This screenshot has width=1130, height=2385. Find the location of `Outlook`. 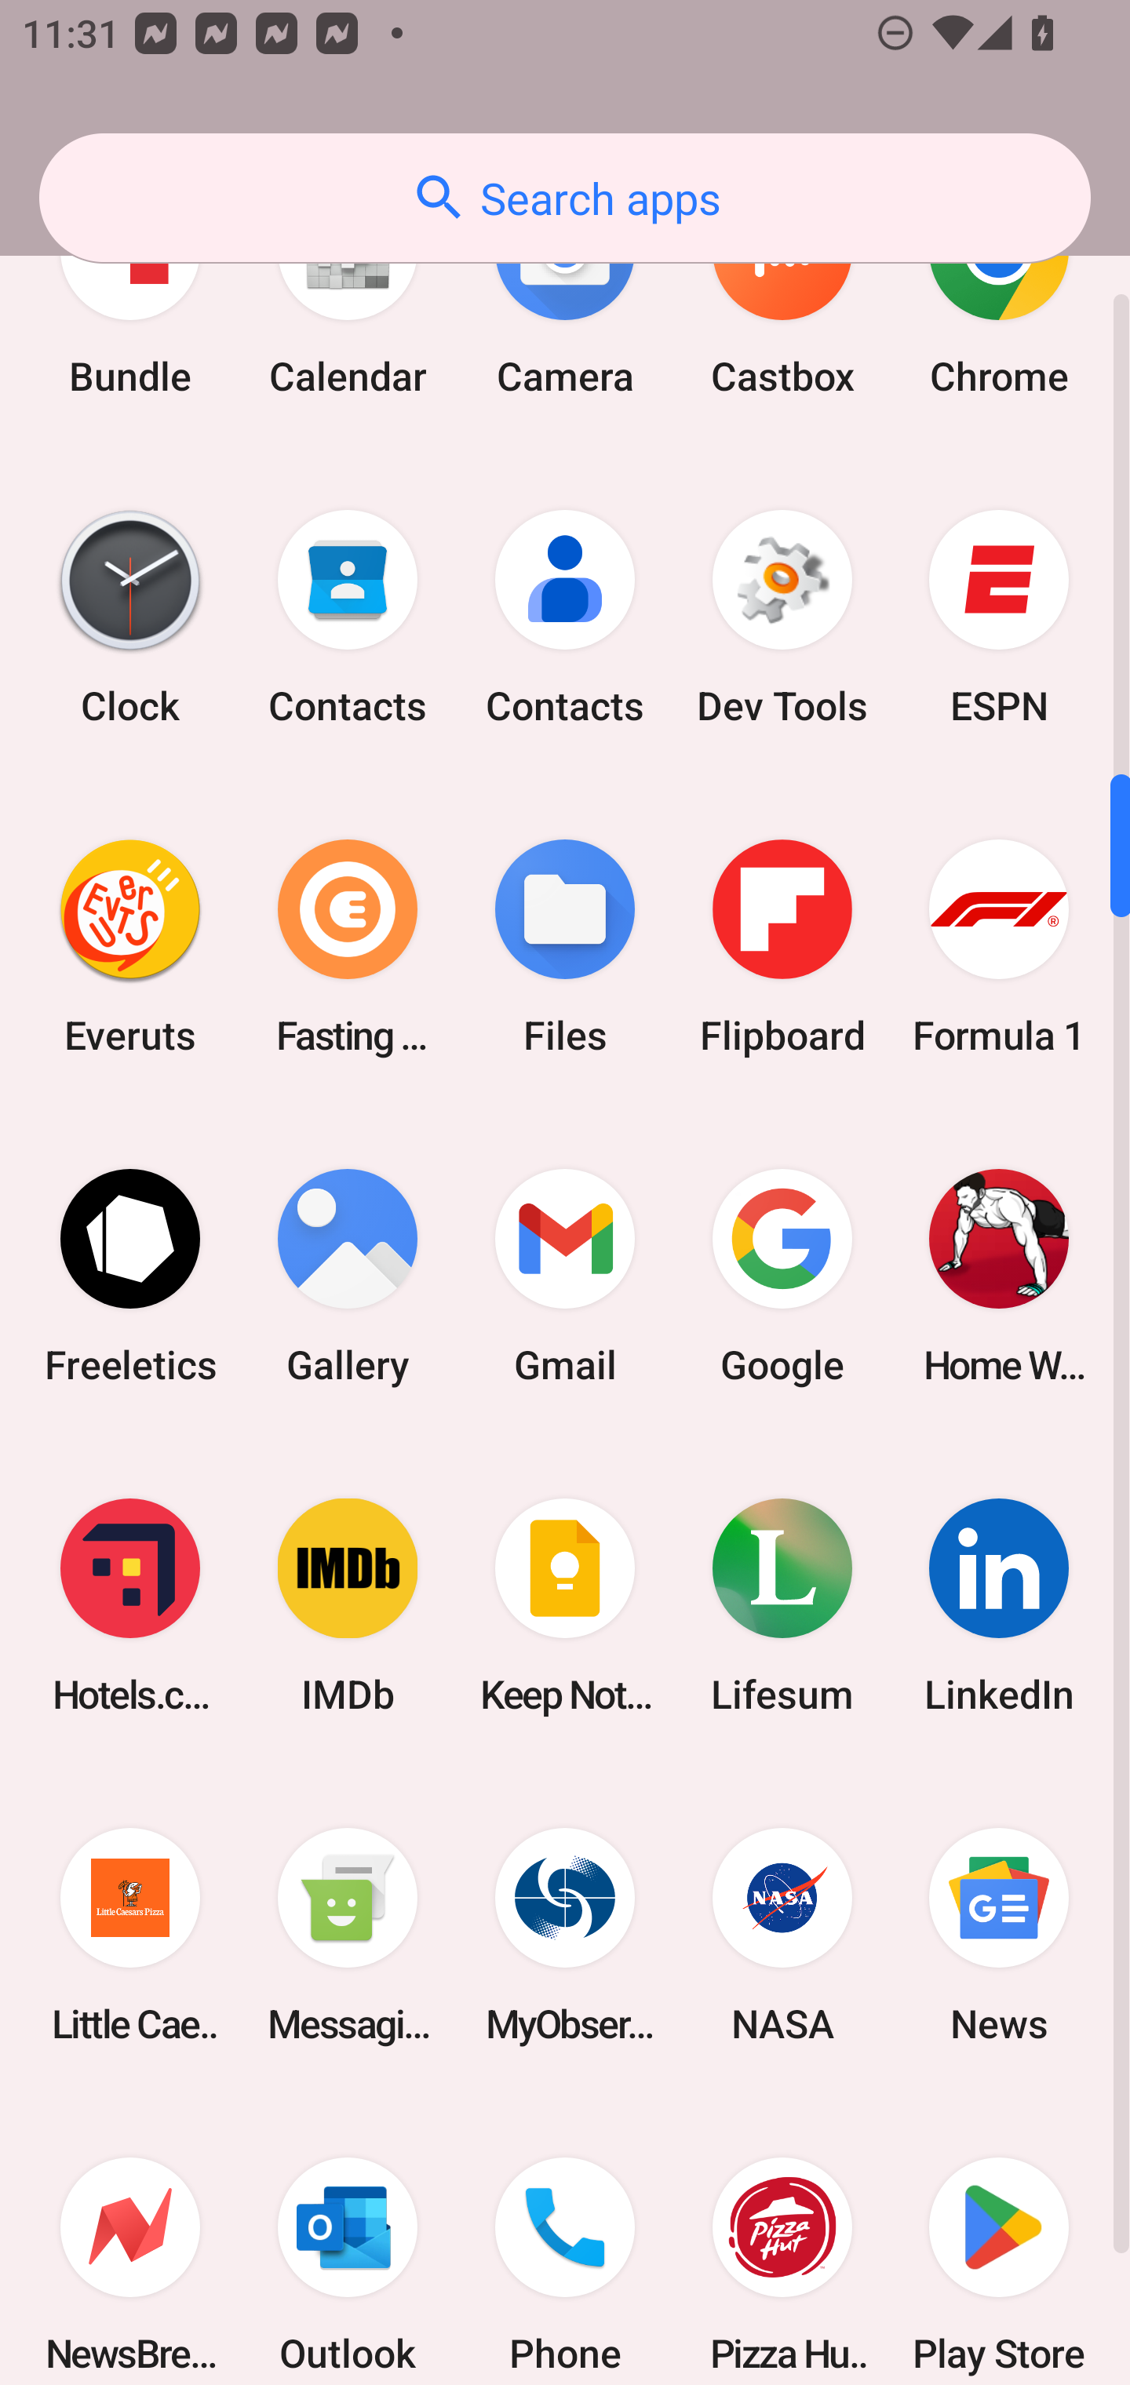

Outlook is located at coordinates (348, 2243).